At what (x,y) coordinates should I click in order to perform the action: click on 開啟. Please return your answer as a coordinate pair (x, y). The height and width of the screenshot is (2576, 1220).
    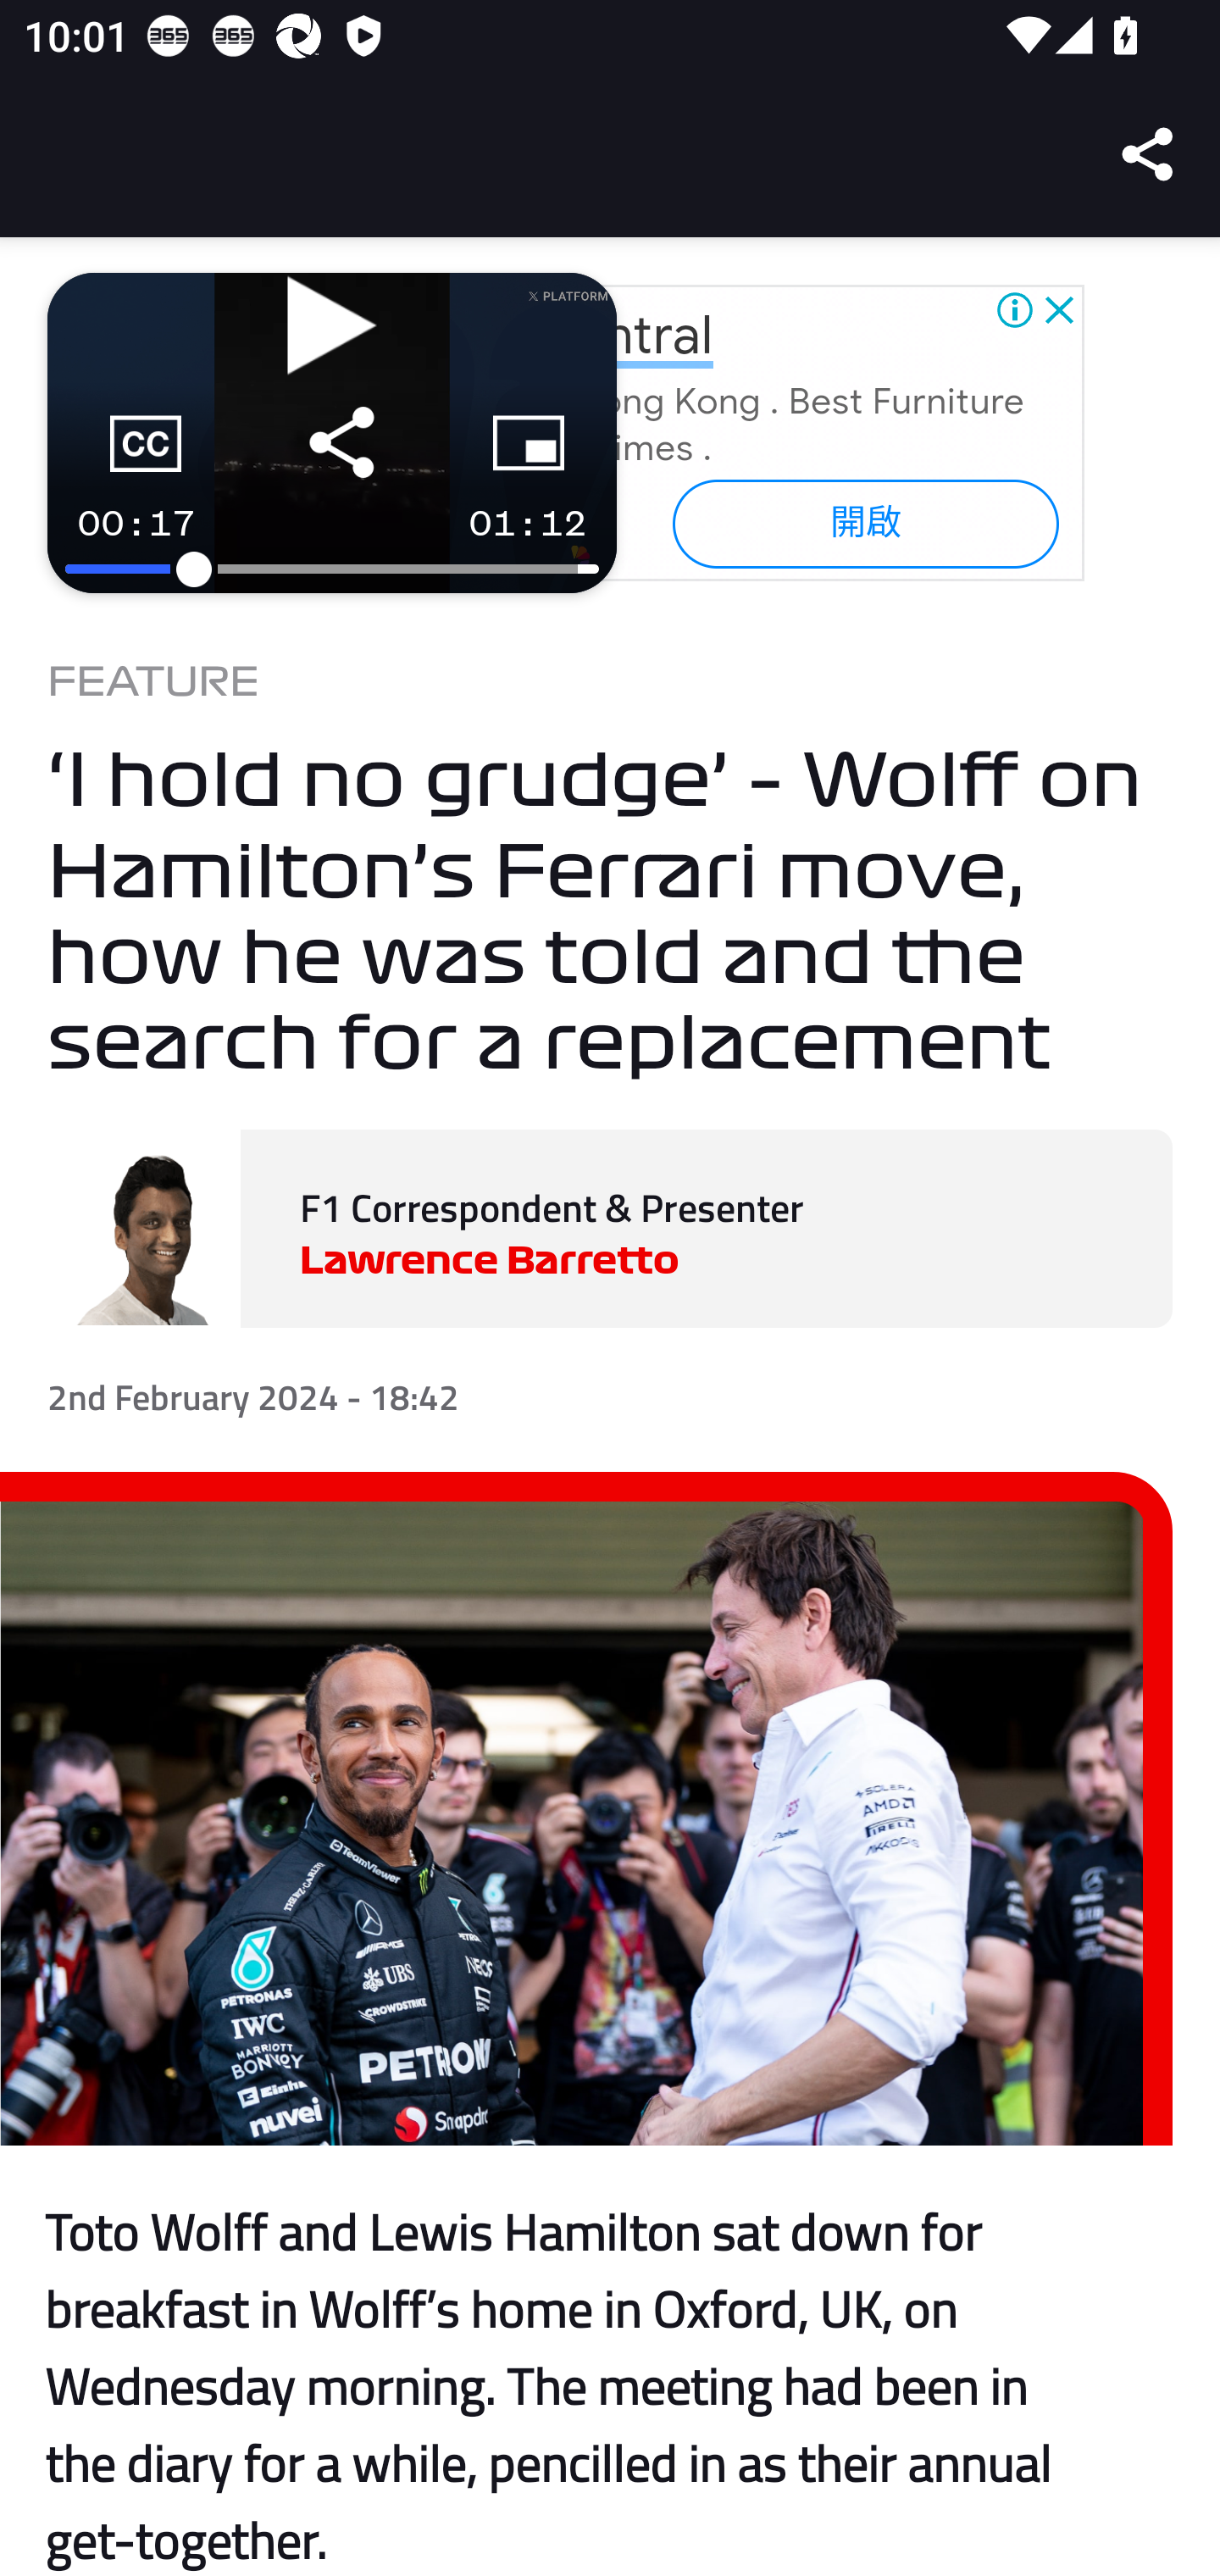
    Looking at the image, I should click on (864, 522).